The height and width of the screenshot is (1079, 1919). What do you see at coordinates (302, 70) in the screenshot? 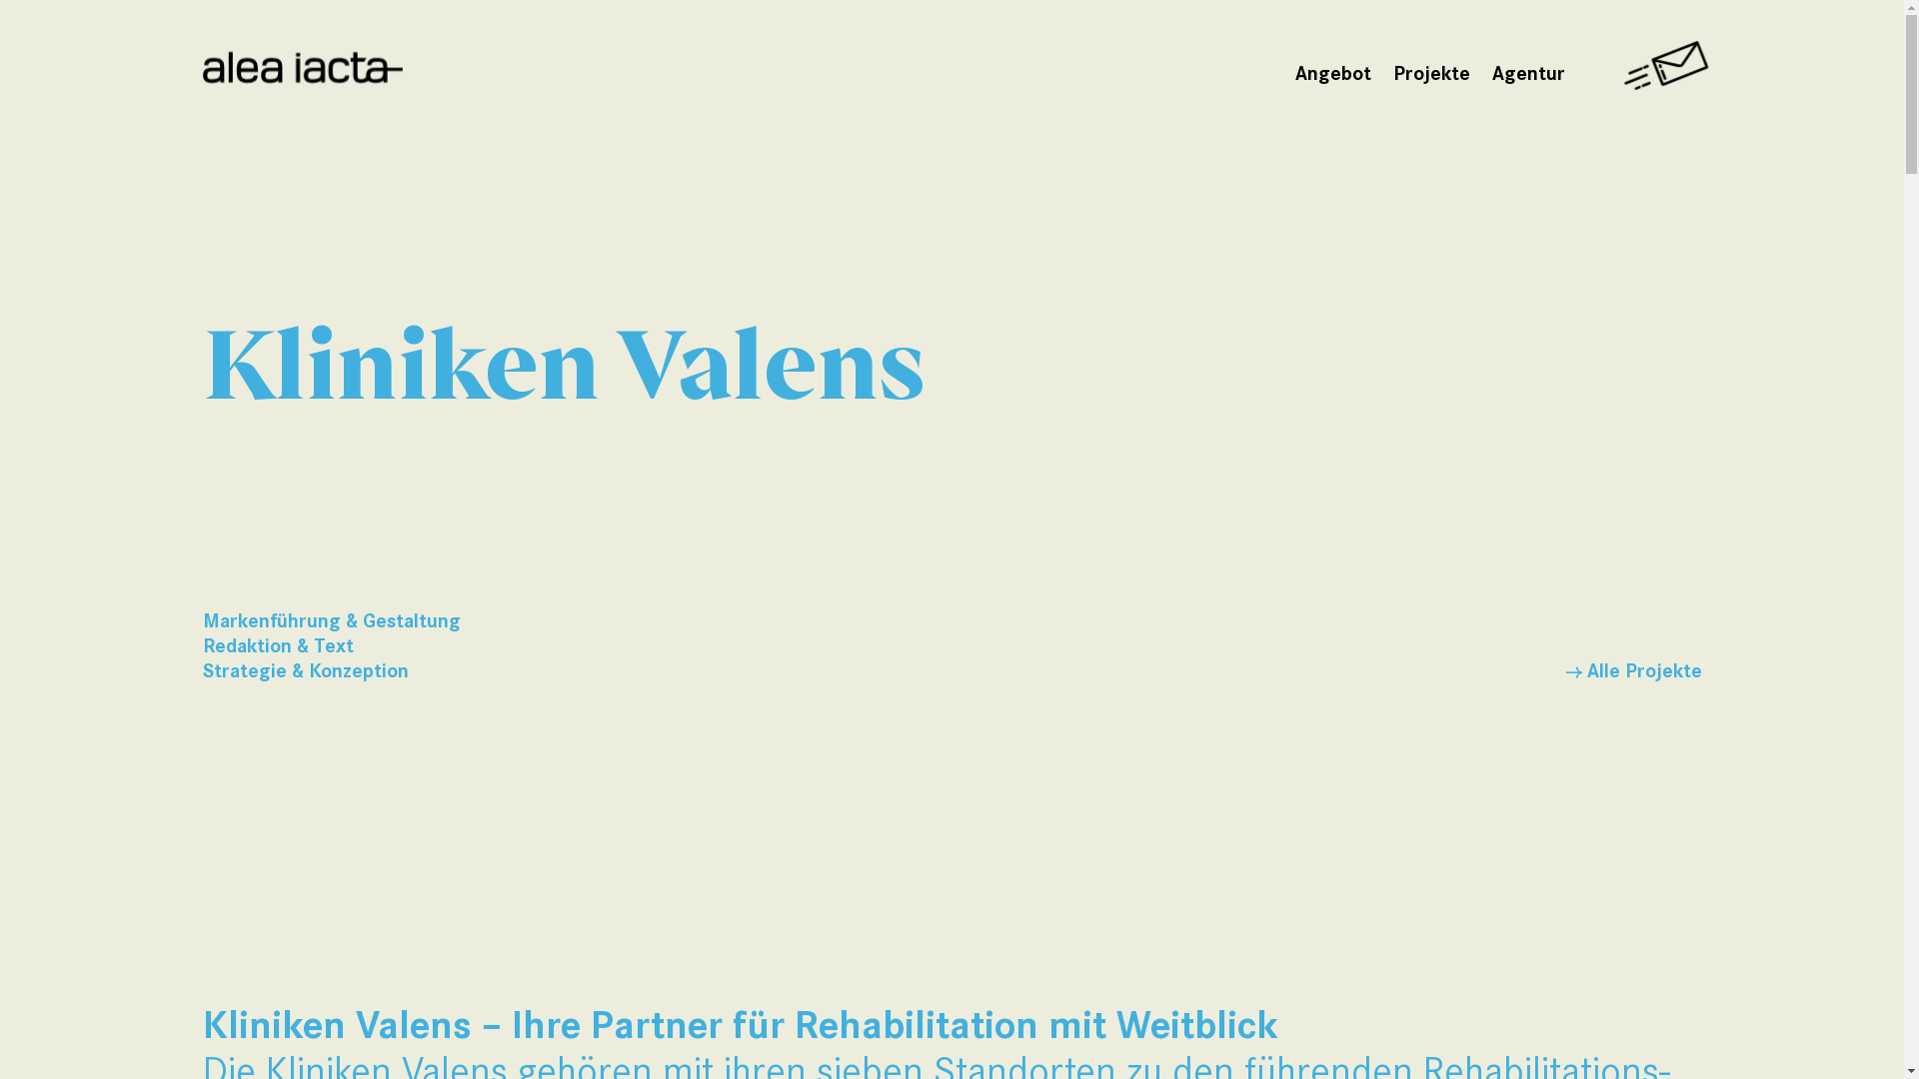
I see `Logo alea iacta` at bounding box center [302, 70].